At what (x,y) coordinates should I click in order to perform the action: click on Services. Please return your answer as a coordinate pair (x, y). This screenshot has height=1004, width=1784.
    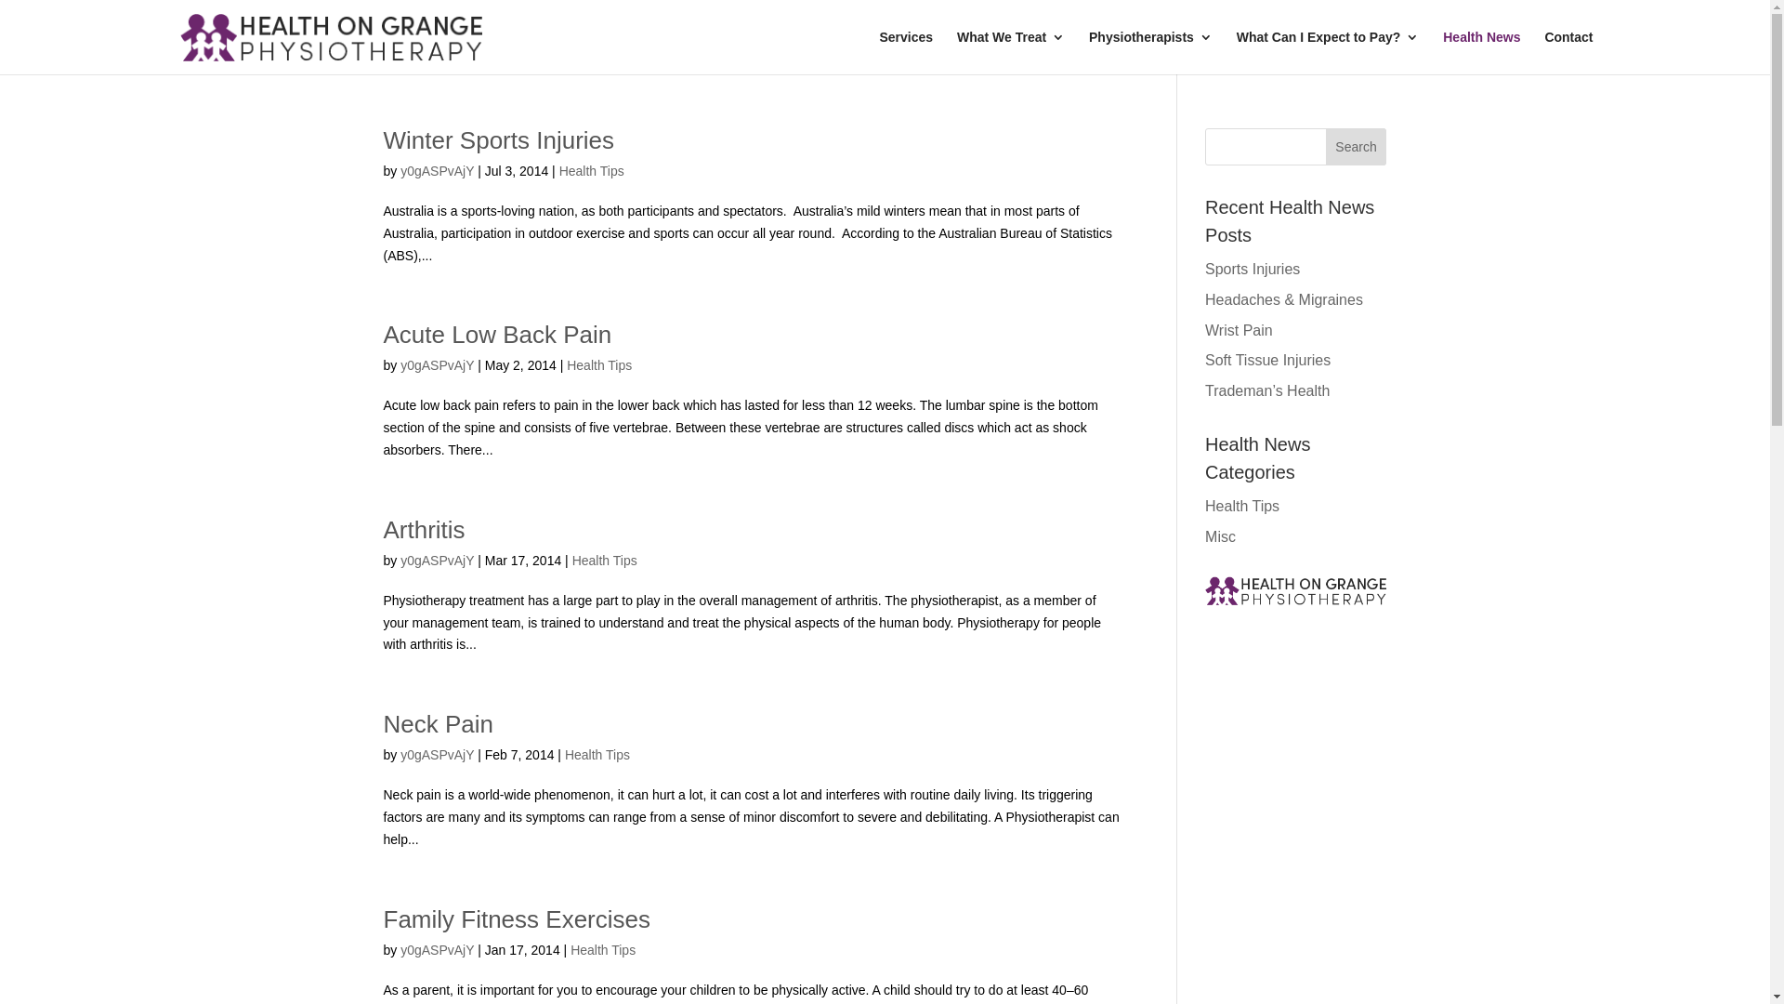
    Looking at the image, I should click on (906, 52).